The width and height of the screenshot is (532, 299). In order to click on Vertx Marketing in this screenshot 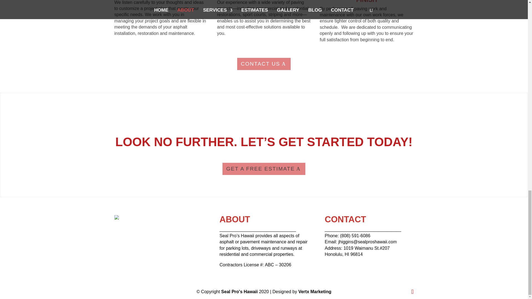, I will do `click(315, 292)`.